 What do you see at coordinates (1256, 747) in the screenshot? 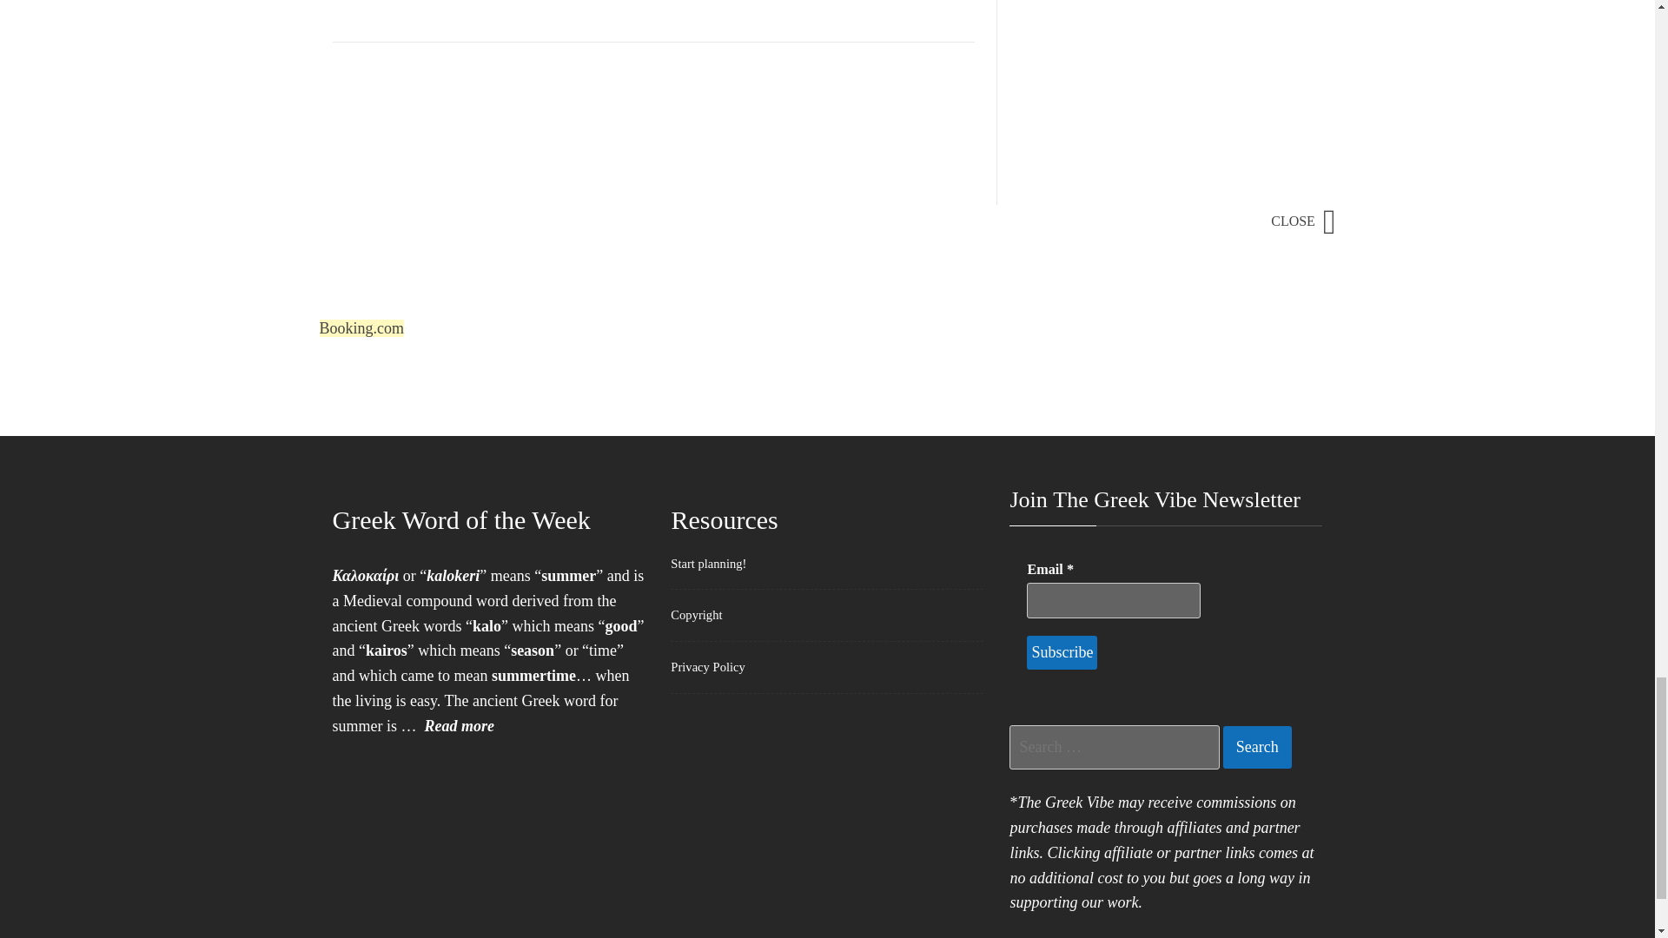
I see `Search` at bounding box center [1256, 747].